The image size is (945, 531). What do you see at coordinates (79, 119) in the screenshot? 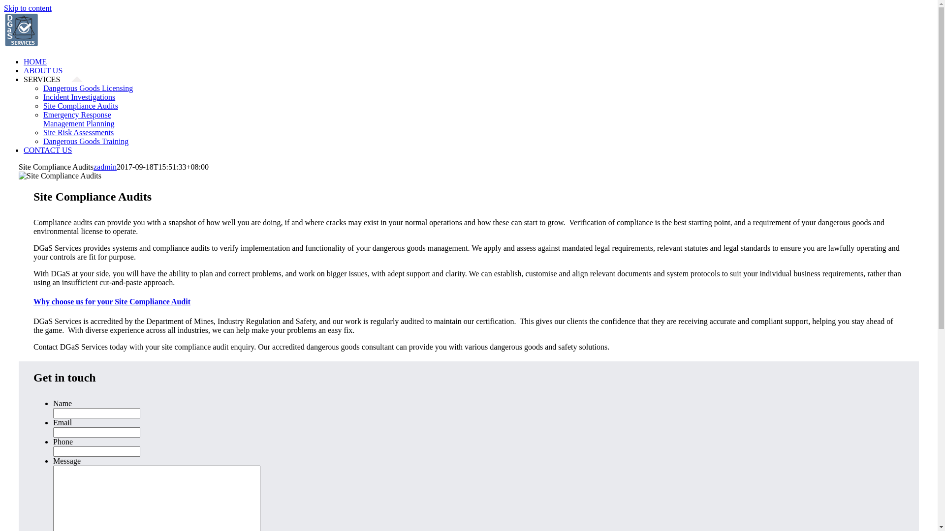
I see `Emergency Response Management Planning` at bounding box center [79, 119].